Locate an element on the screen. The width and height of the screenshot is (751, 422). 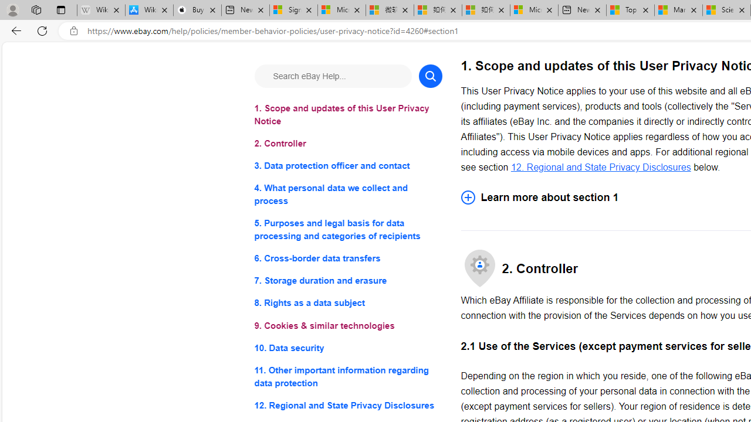
12. Regional and State Privacy Disclosures is located at coordinates (601, 166).